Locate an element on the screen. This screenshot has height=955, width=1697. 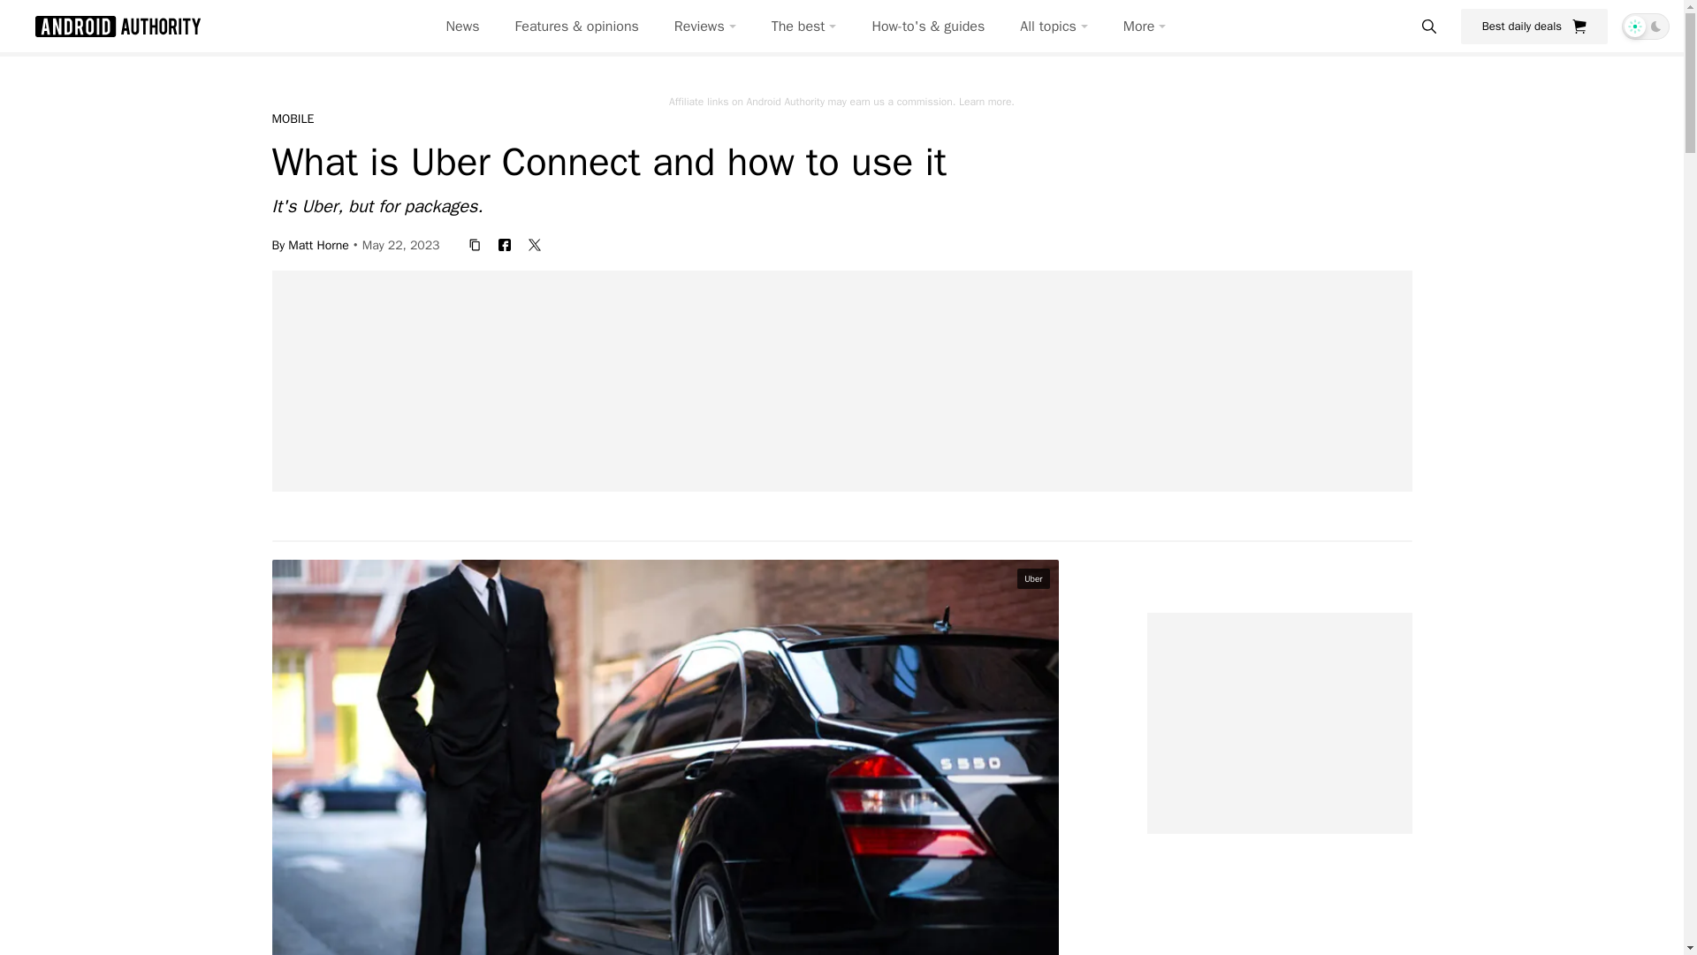
The best is located at coordinates (804, 27).